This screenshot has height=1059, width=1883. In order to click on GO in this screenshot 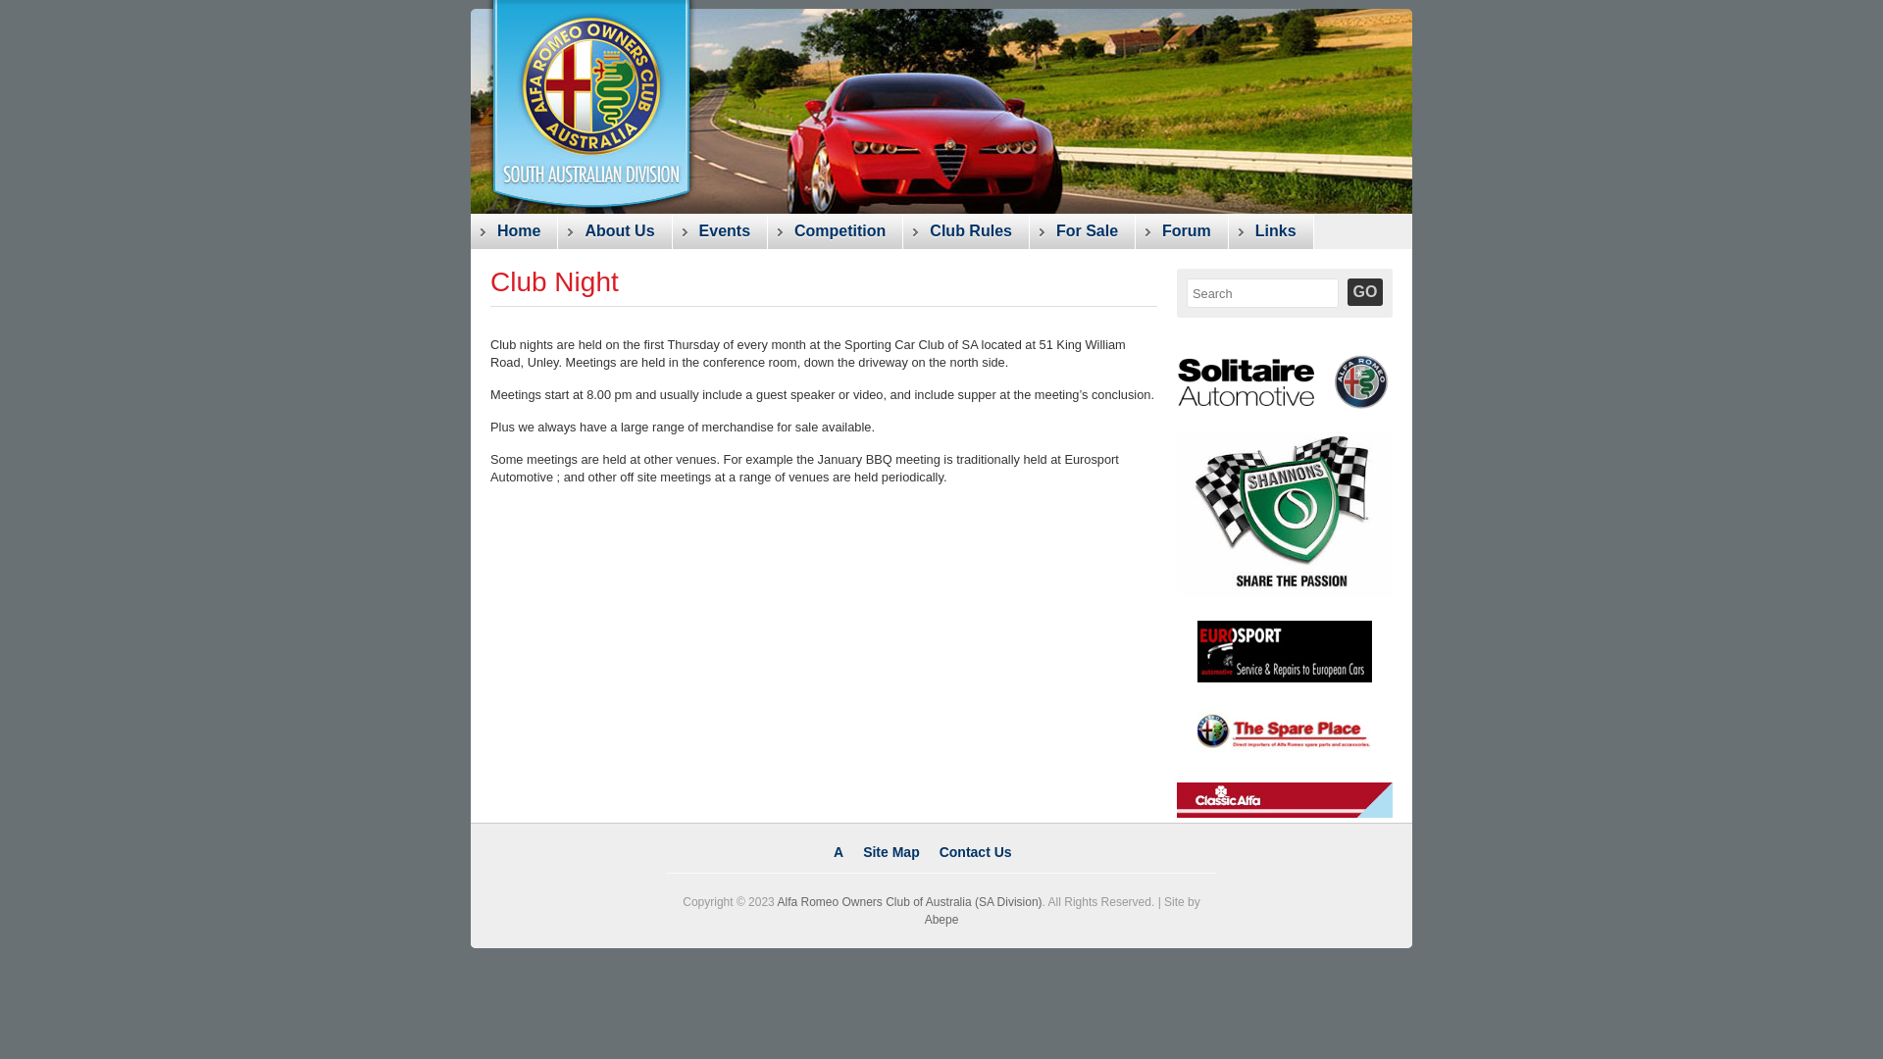, I will do `click(1365, 292)`.